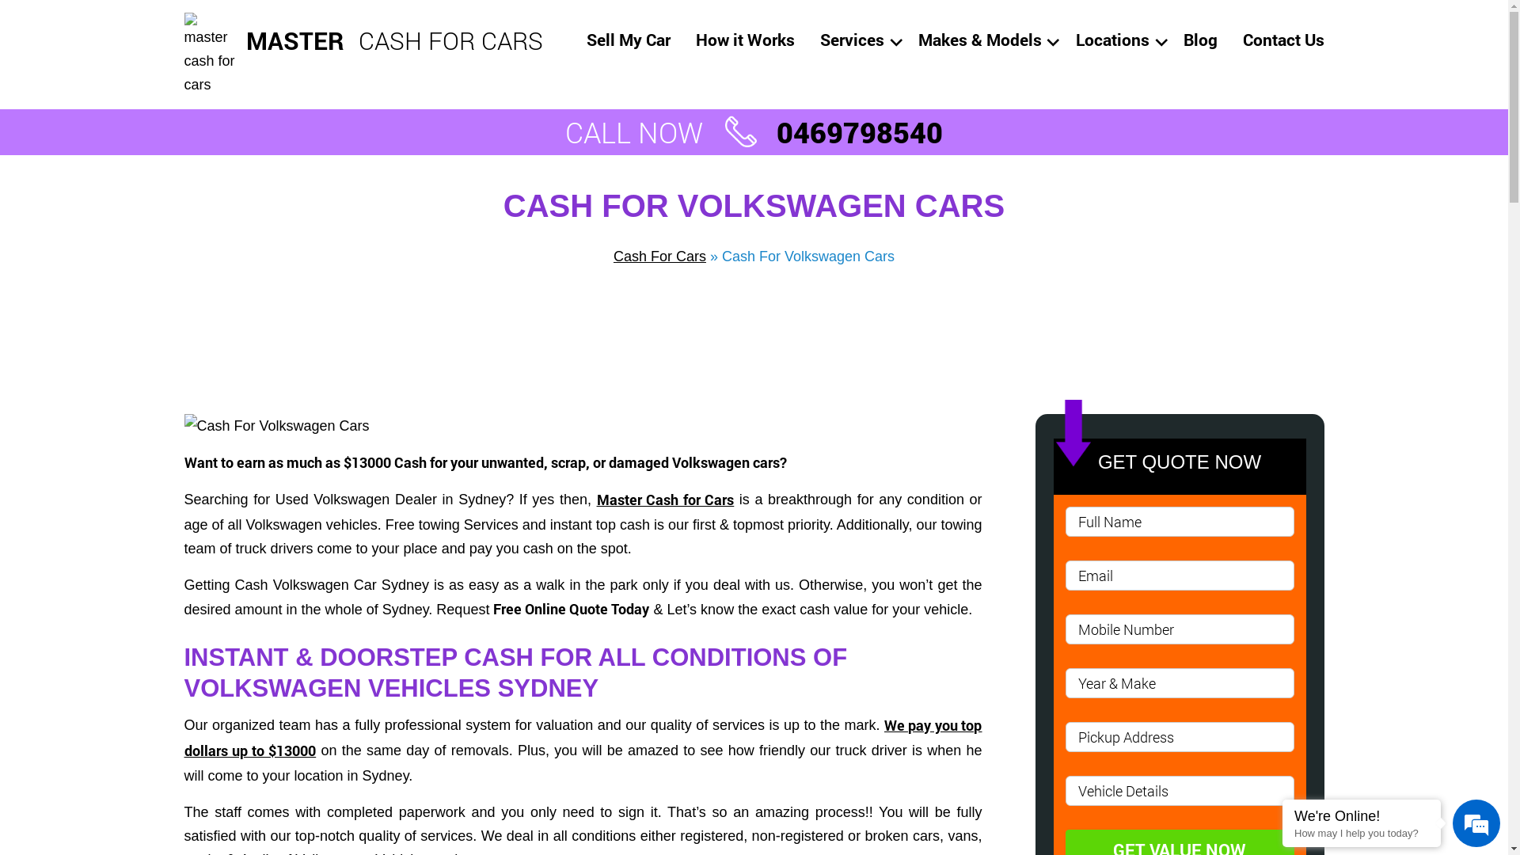  What do you see at coordinates (980, 40) in the screenshot?
I see `Makes & Models` at bounding box center [980, 40].